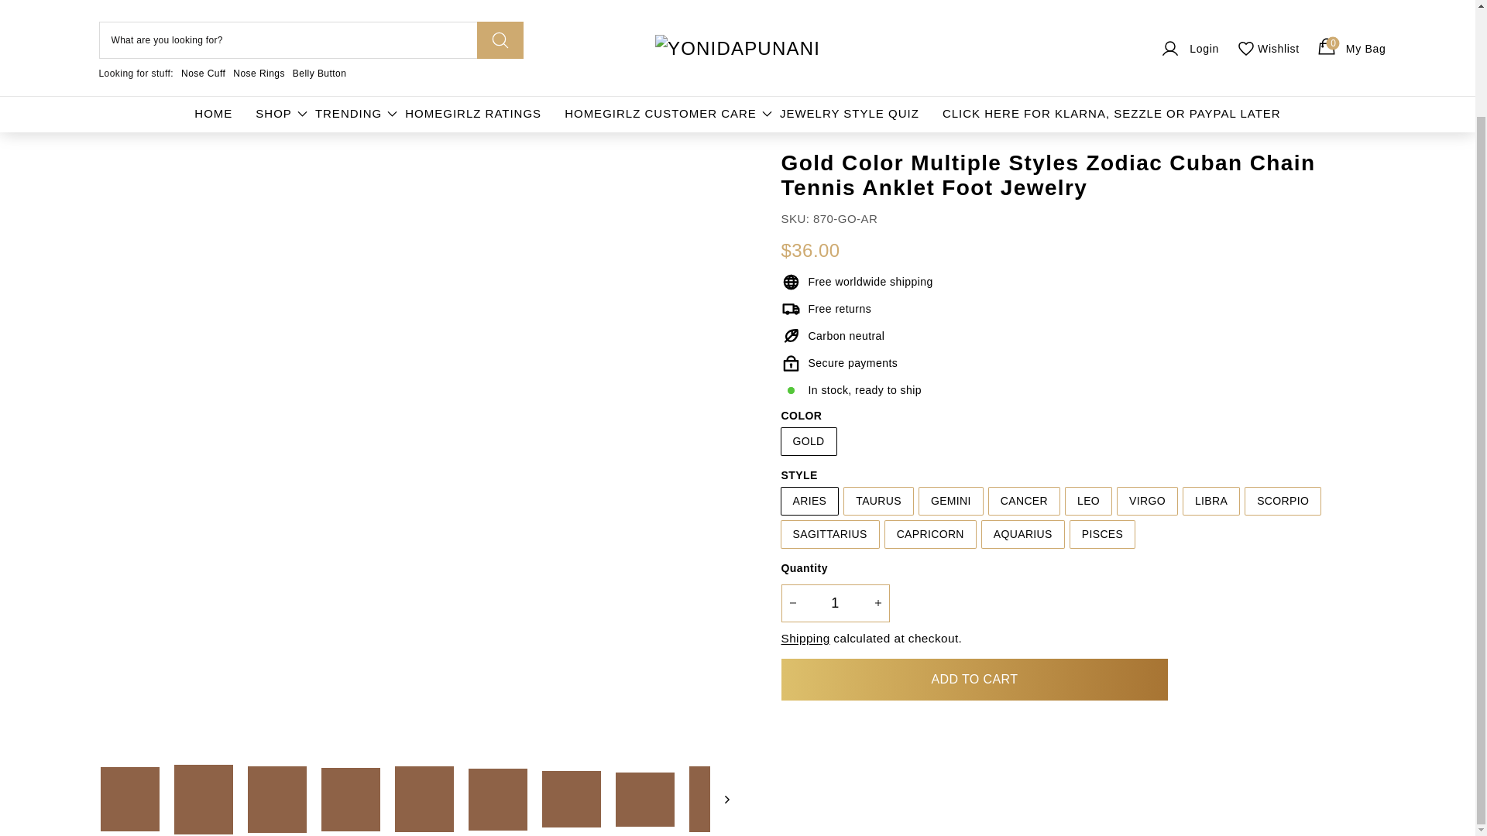  I want to click on 1, so click(835, 602).